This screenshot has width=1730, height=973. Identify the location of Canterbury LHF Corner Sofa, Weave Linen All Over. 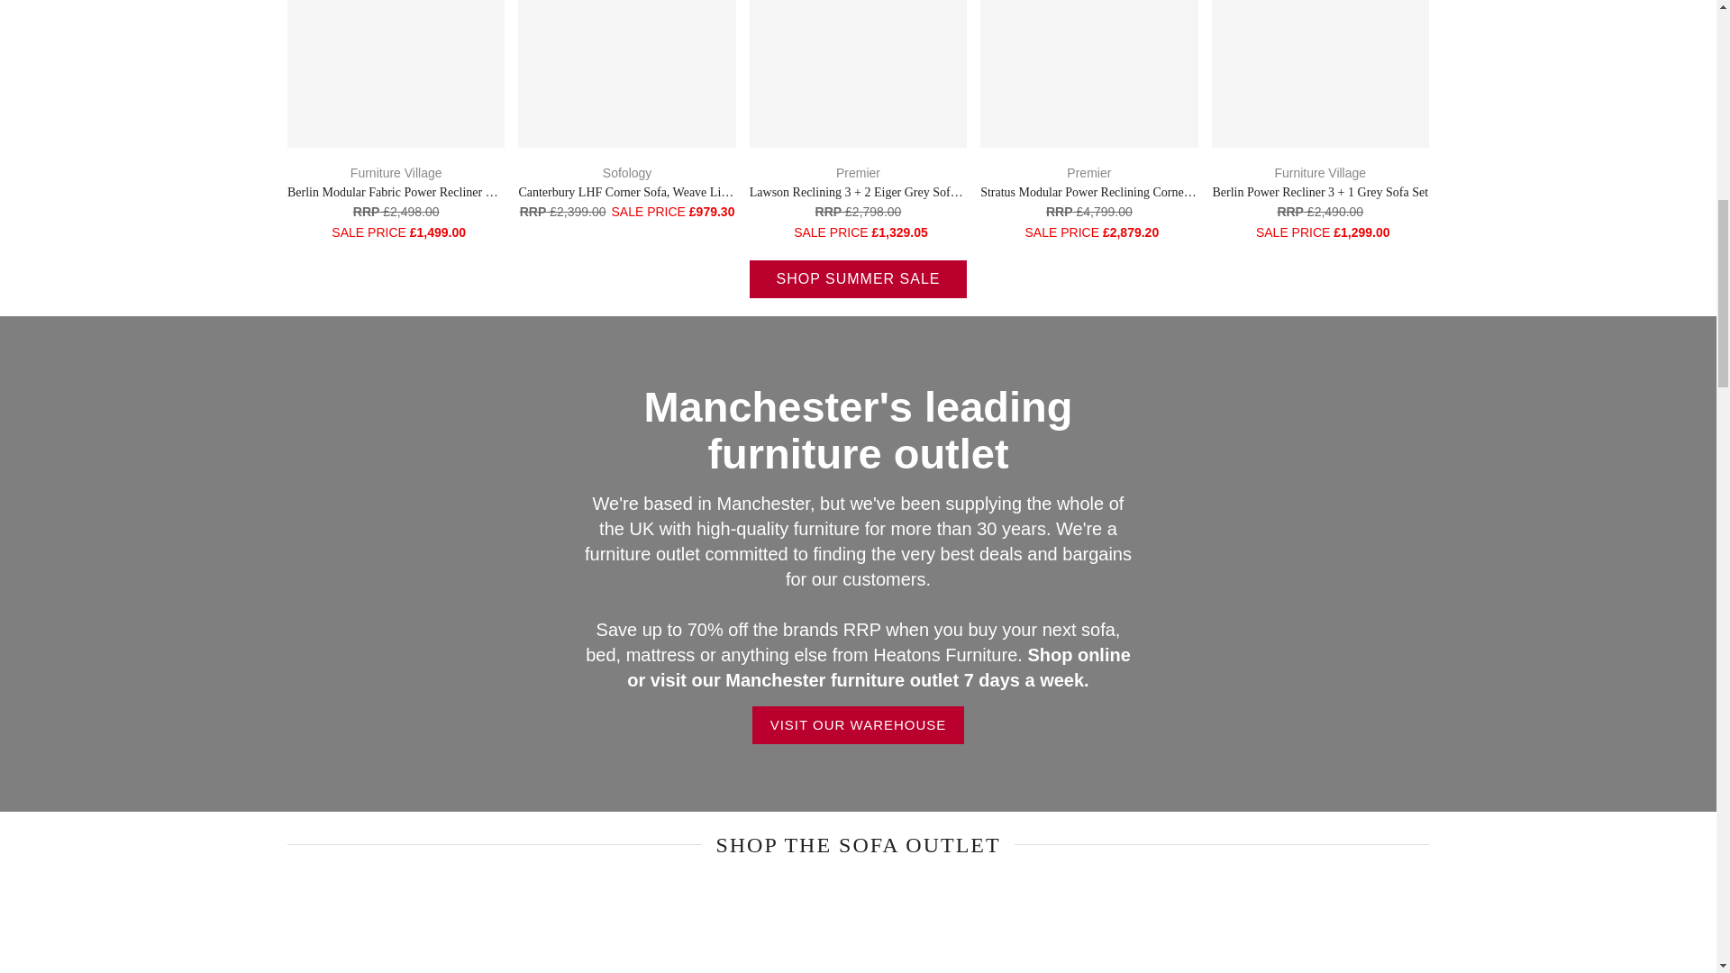
(651, 193).